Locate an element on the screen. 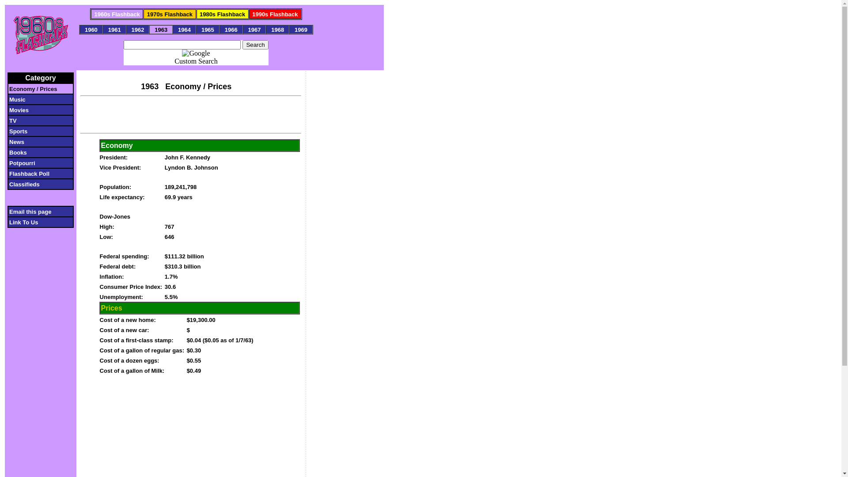  Advertisement is located at coordinates (191, 114).